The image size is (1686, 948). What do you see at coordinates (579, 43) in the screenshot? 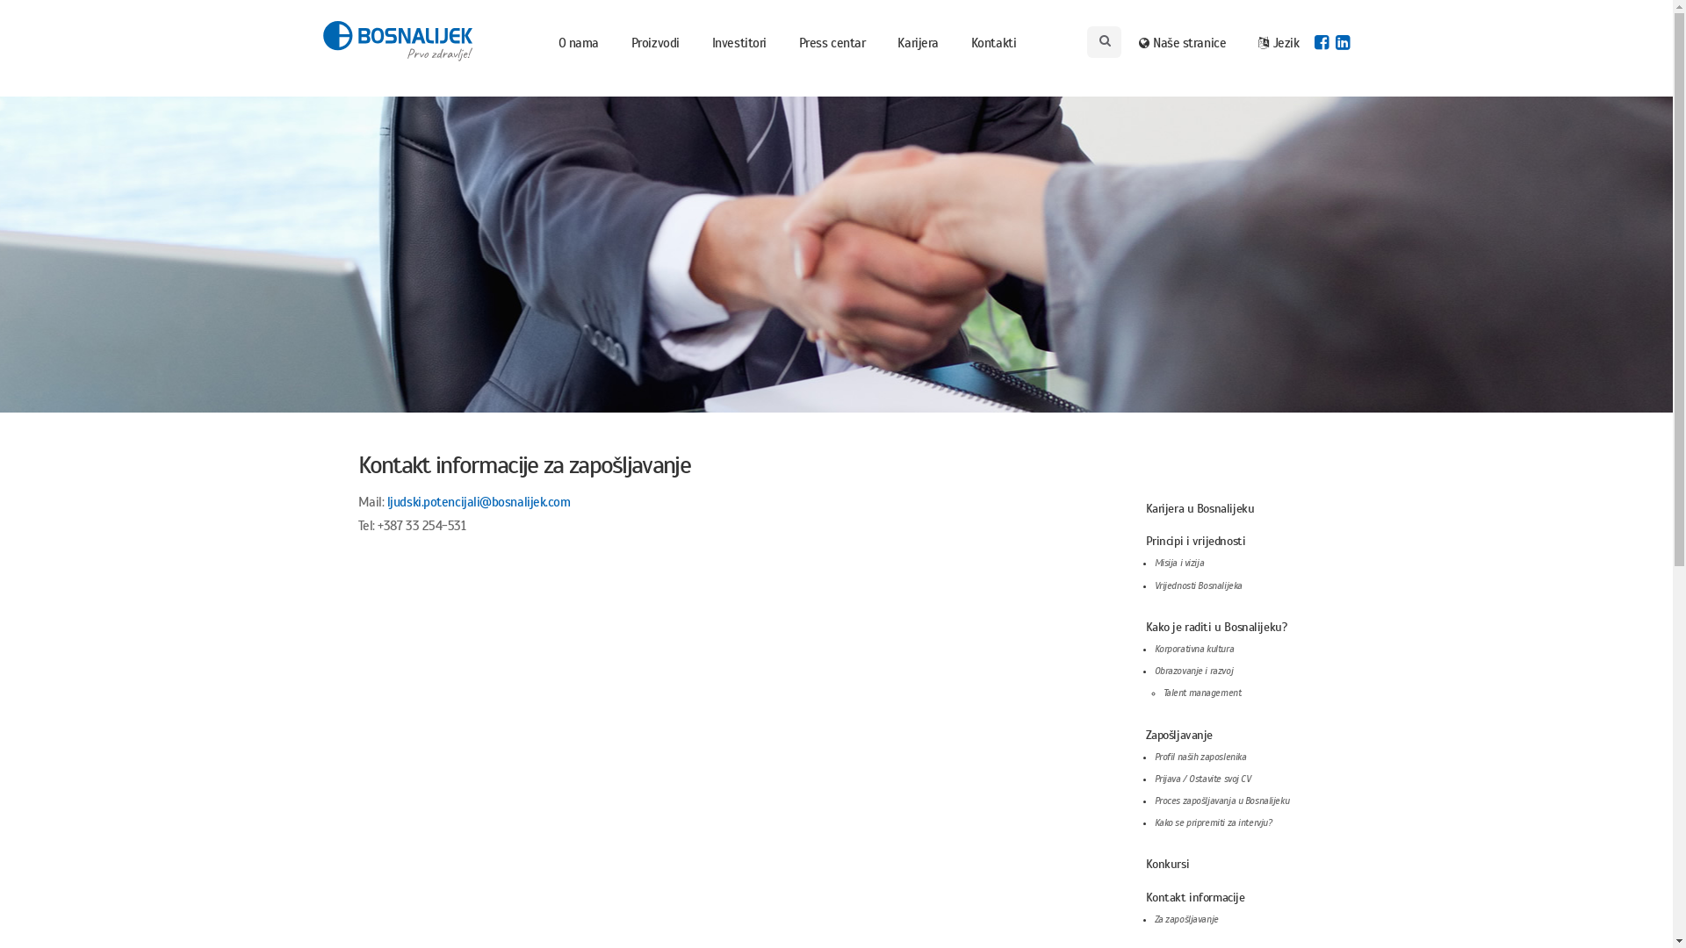
I see `O nama` at bounding box center [579, 43].